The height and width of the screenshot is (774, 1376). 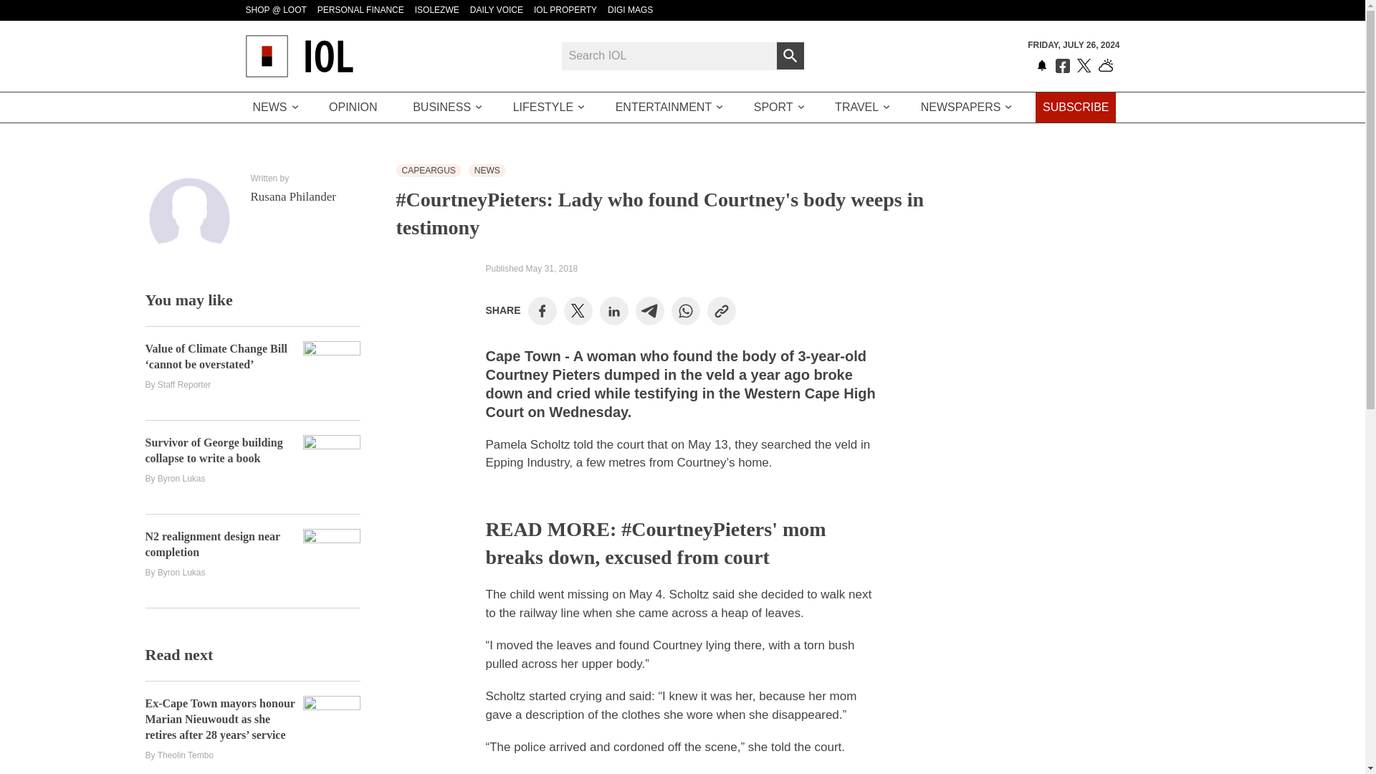 I want to click on Share on WhatsApp, so click(x=685, y=310).